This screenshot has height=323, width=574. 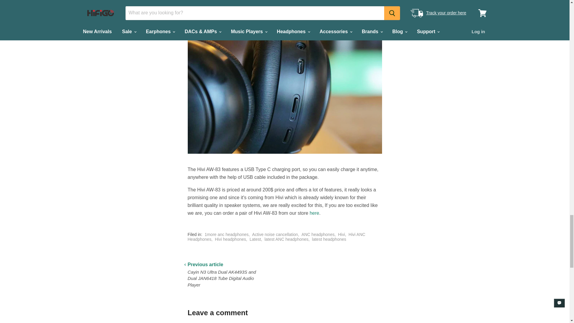 What do you see at coordinates (230, 239) in the screenshot?
I see `Show articles tagged Hivi headphones` at bounding box center [230, 239].